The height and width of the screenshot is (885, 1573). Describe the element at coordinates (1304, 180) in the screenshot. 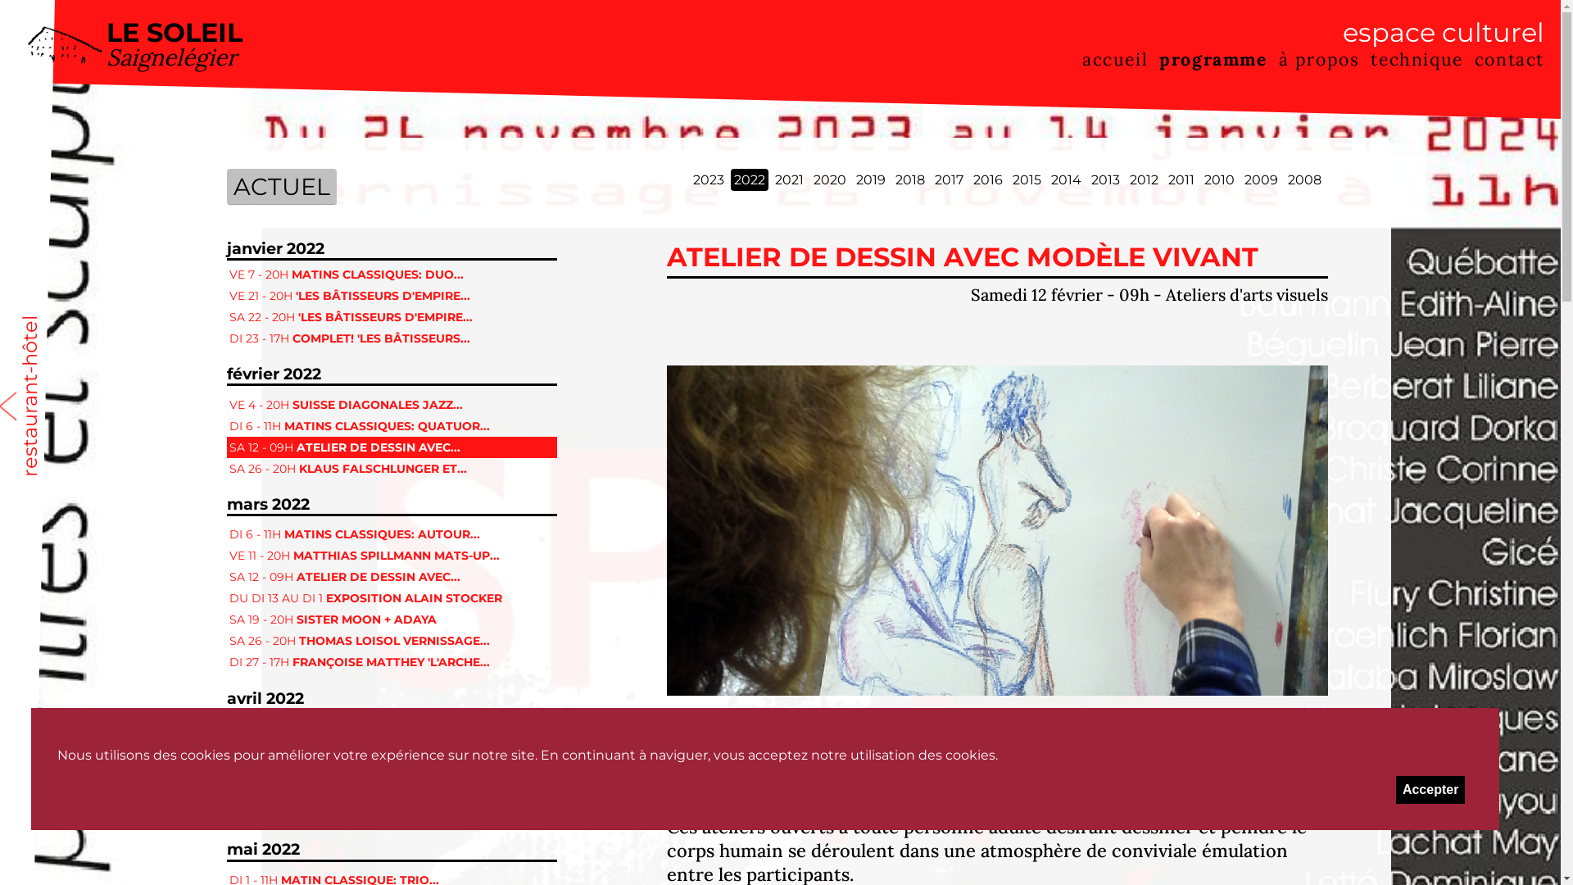

I see `2008` at that location.